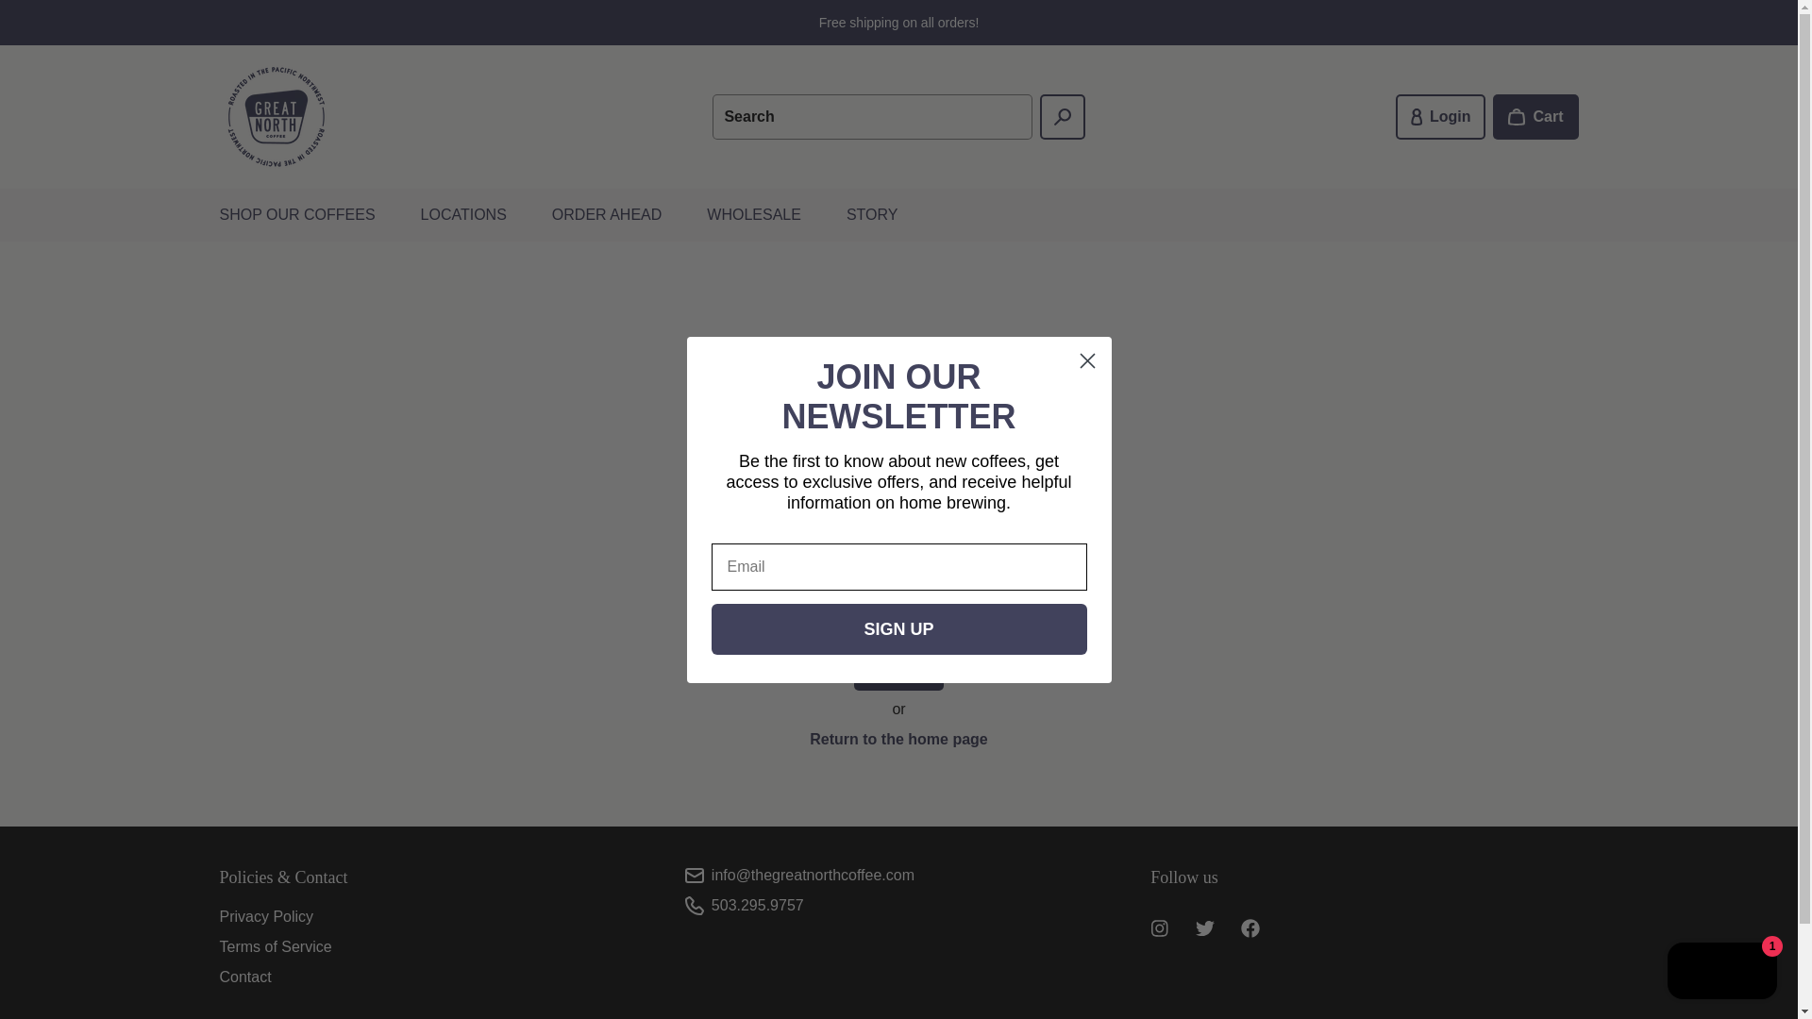 The image size is (1812, 1019). I want to click on Return to the home page, so click(898, 740).